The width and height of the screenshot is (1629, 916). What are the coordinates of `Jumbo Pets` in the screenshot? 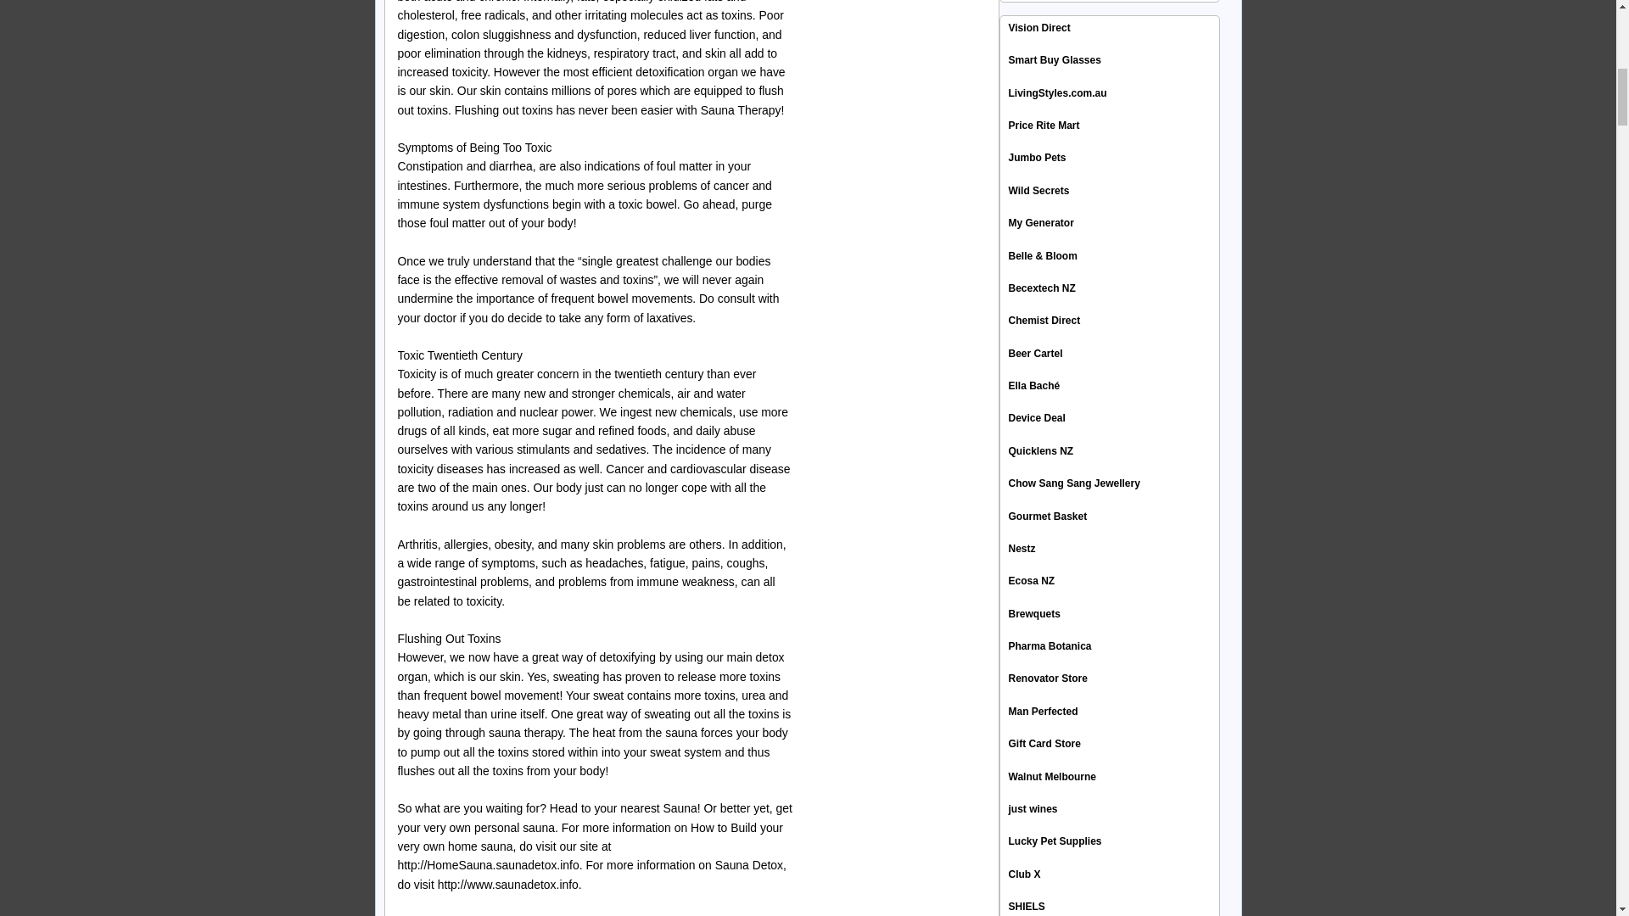 It's located at (1037, 158).